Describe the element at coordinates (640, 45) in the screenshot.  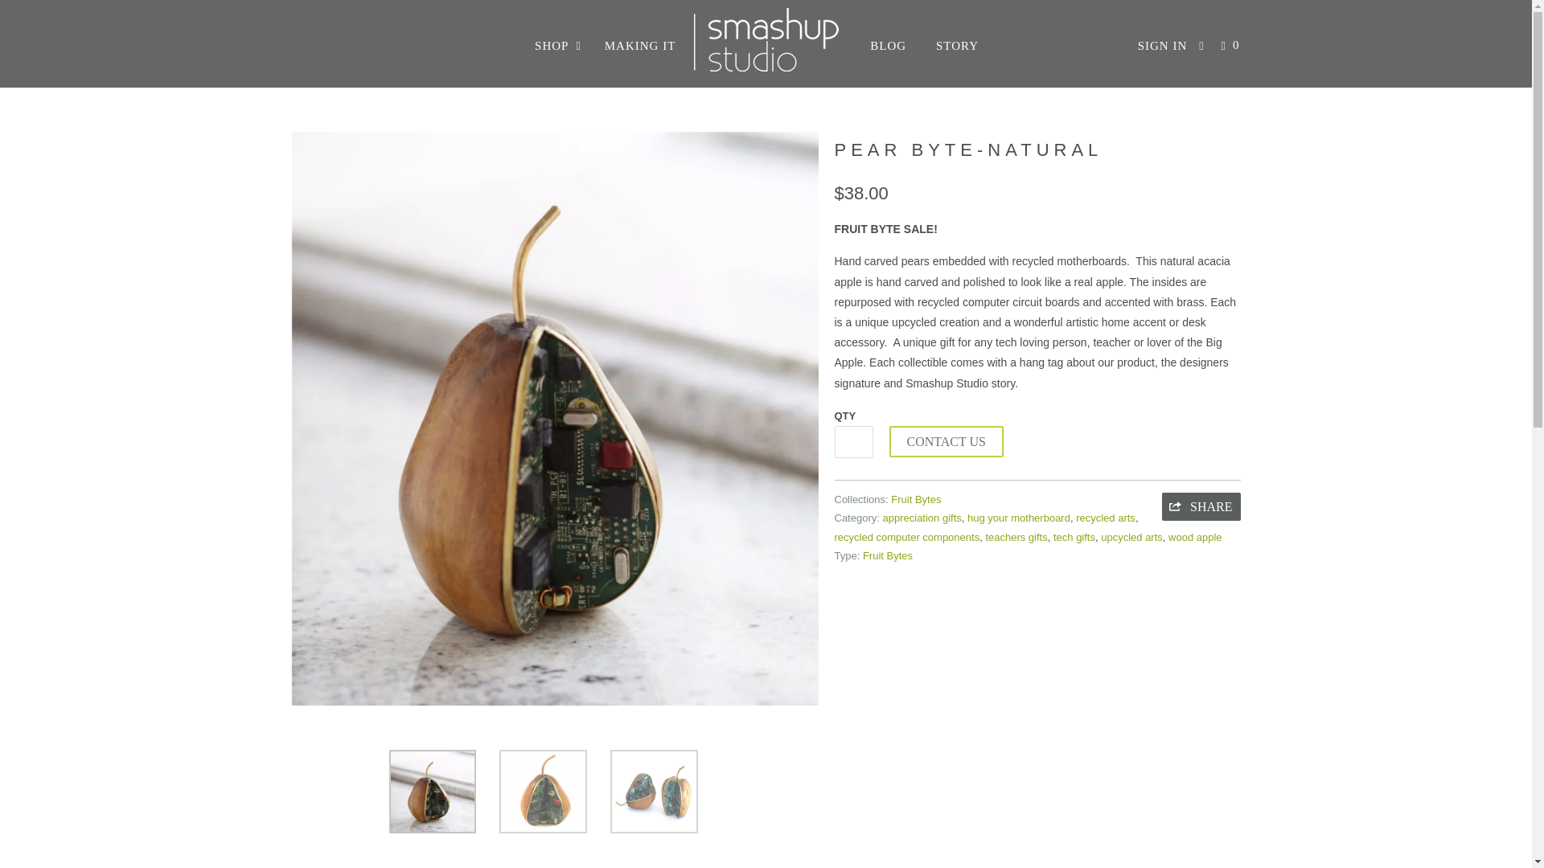
I see `MAKING IT` at that location.